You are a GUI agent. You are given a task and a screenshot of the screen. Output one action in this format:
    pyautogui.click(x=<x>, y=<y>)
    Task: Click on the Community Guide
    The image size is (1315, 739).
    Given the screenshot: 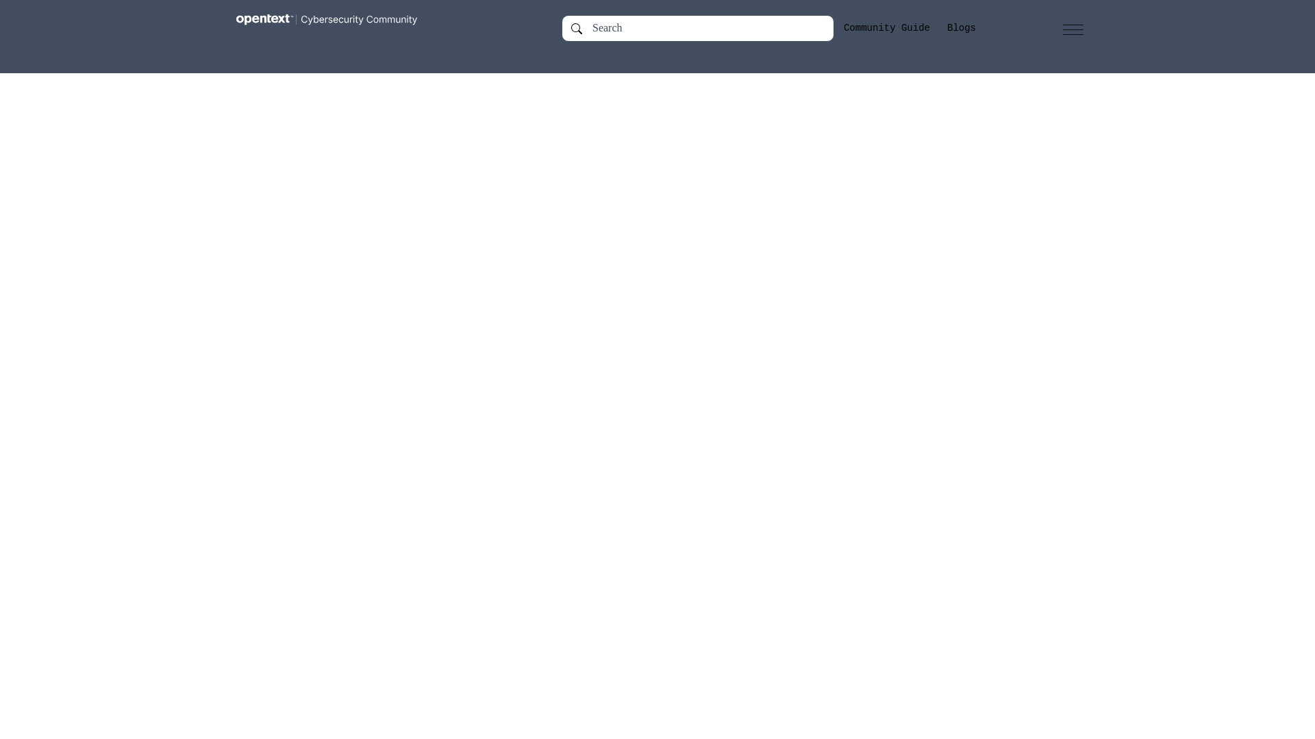 What is the action you would take?
    pyautogui.click(x=886, y=28)
    